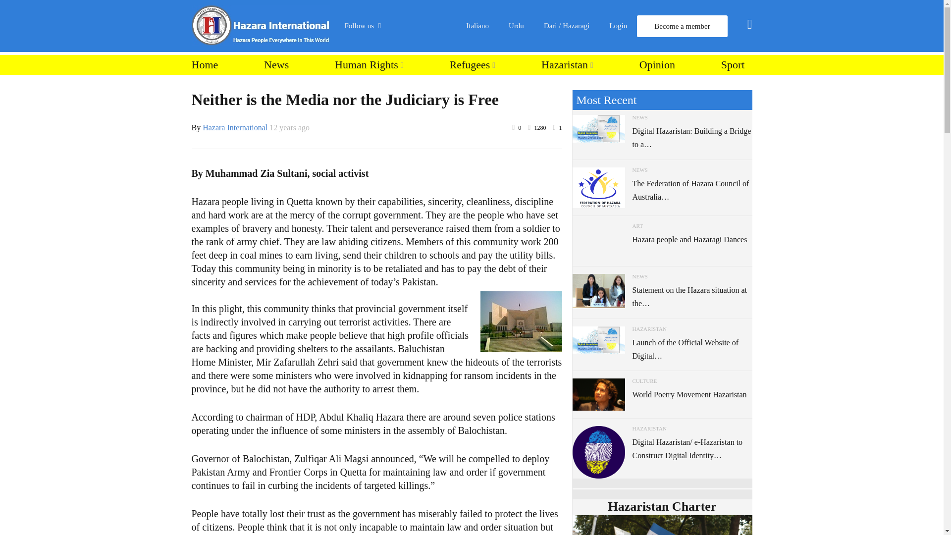 The width and height of the screenshot is (951, 535). I want to click on View all posts in News, so click(640, 117).